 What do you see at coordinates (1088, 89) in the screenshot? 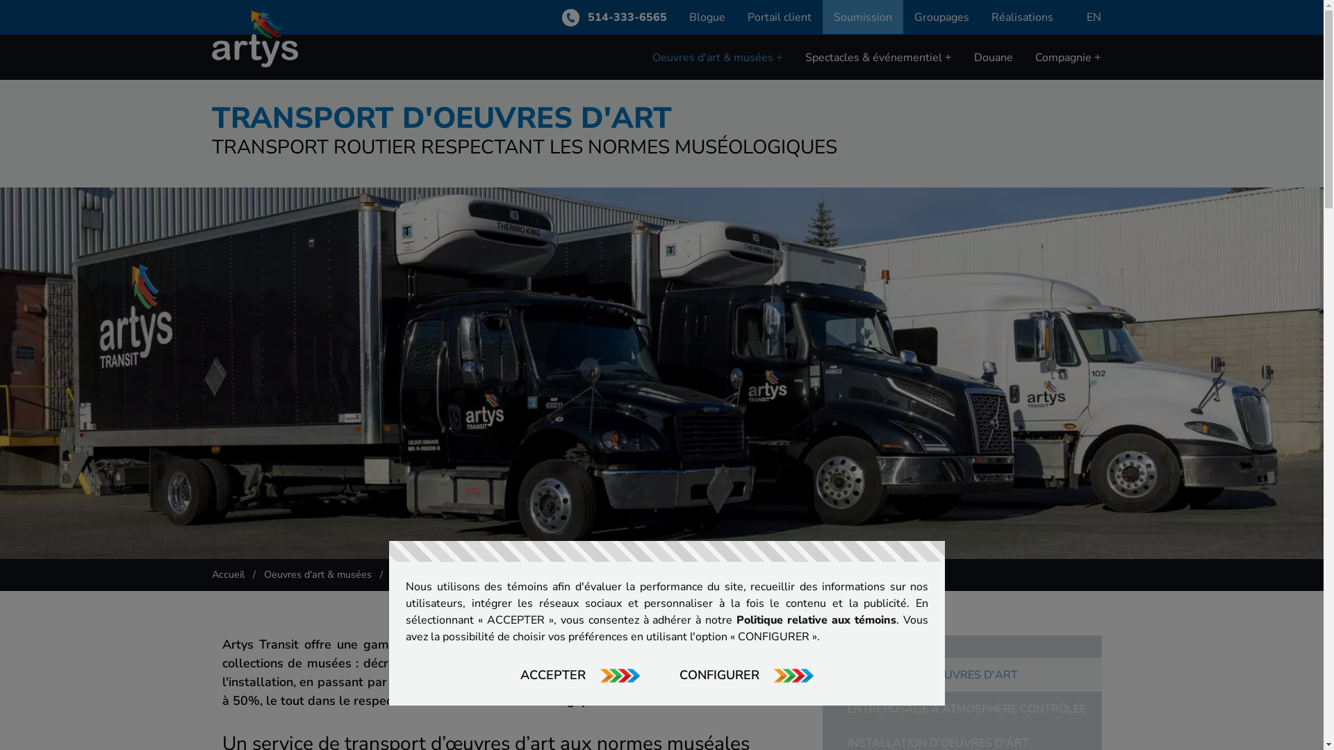
I see `Contactez-nous` at bounding box center [1088, 89].